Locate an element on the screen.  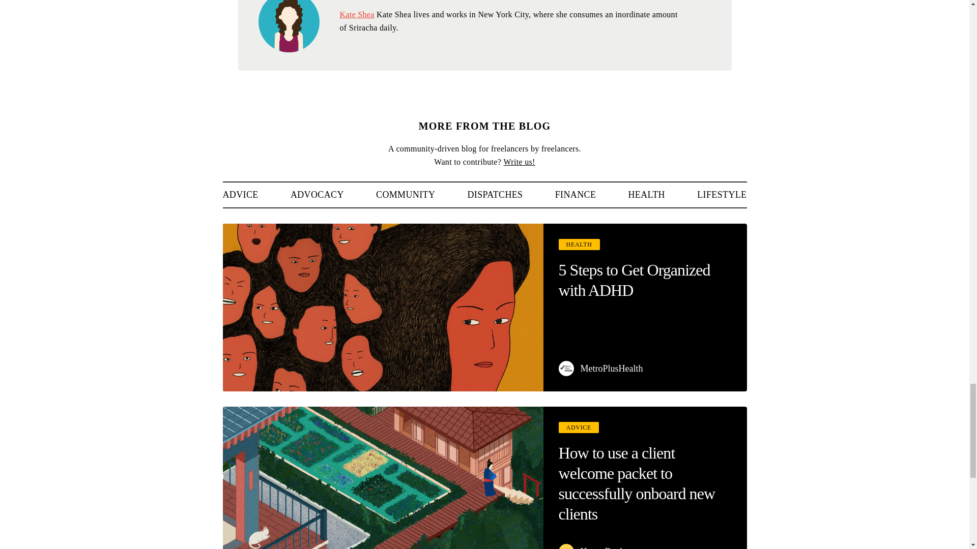
Kate Shea is located at coordinates (357, 14).